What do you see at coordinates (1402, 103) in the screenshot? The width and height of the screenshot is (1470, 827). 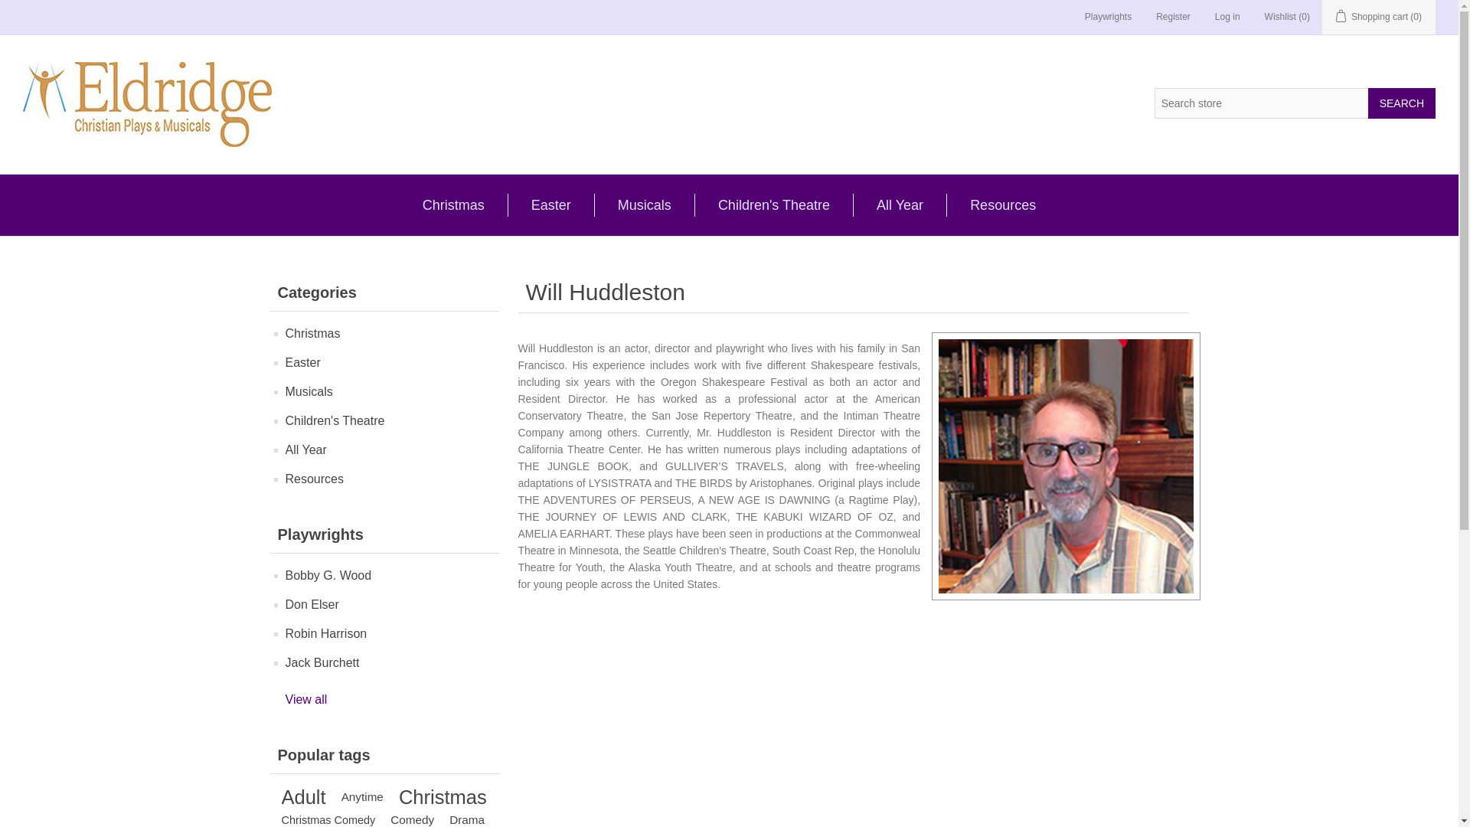 I see `Search` at bounding box center [1402, 103].